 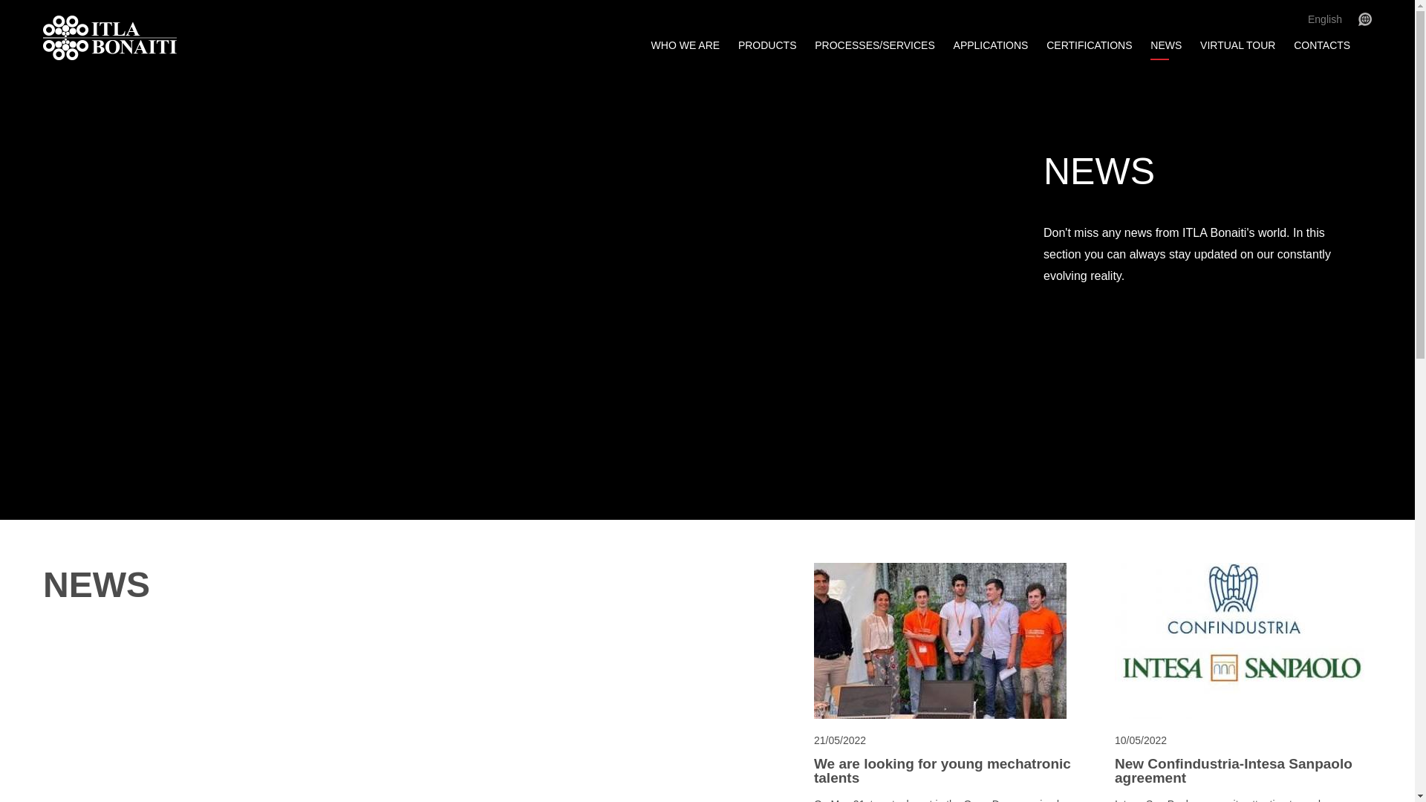 I want to click on PRODUCTS, so click(x=766, y=46).